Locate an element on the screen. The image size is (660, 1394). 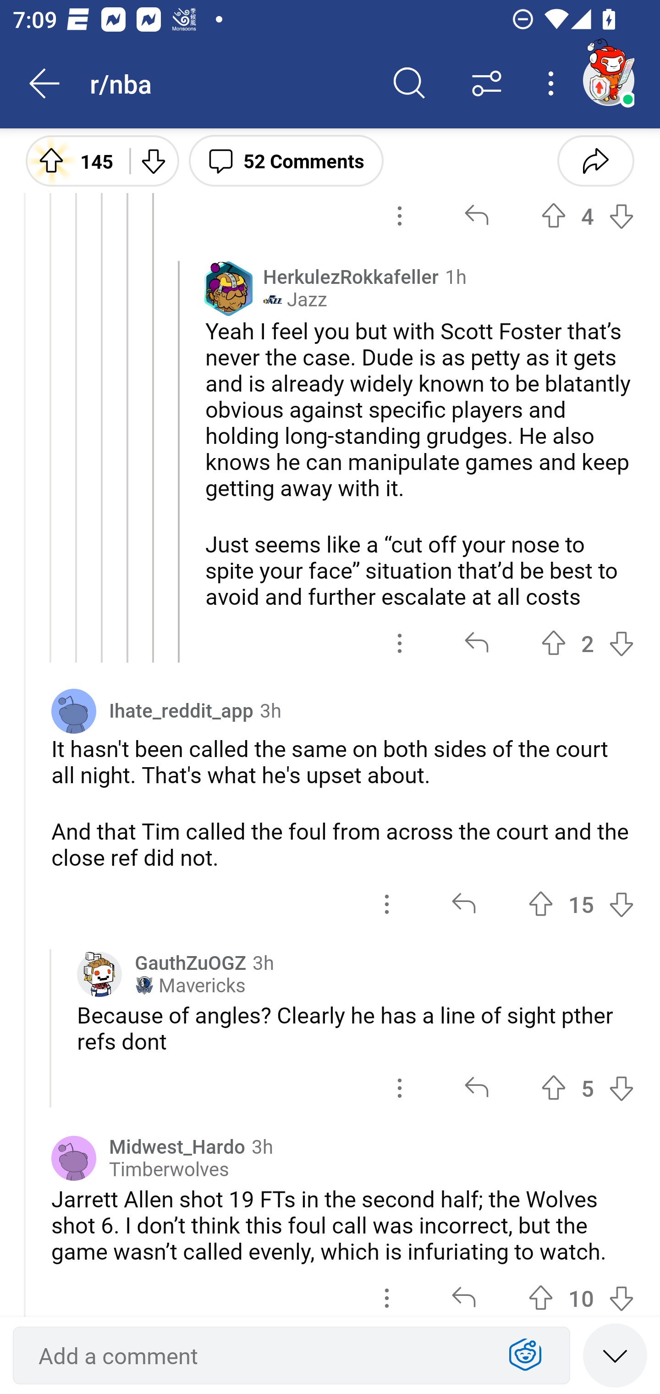
Upvote 5 5 votes Downvote is located at coordinates (588, 1089).